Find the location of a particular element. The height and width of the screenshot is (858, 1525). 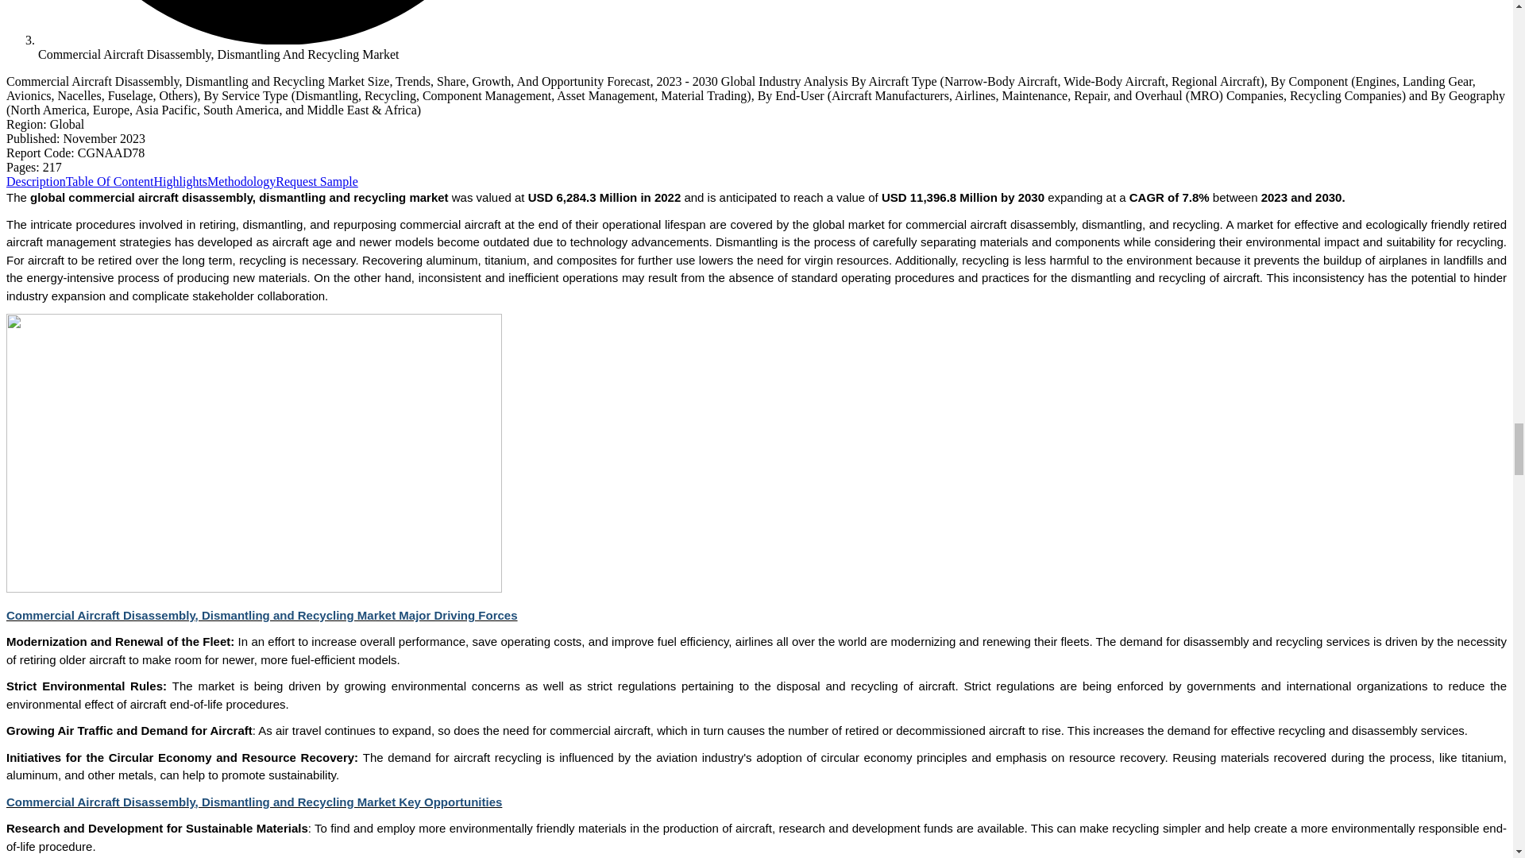

Description is located at coordinates (35, 181).